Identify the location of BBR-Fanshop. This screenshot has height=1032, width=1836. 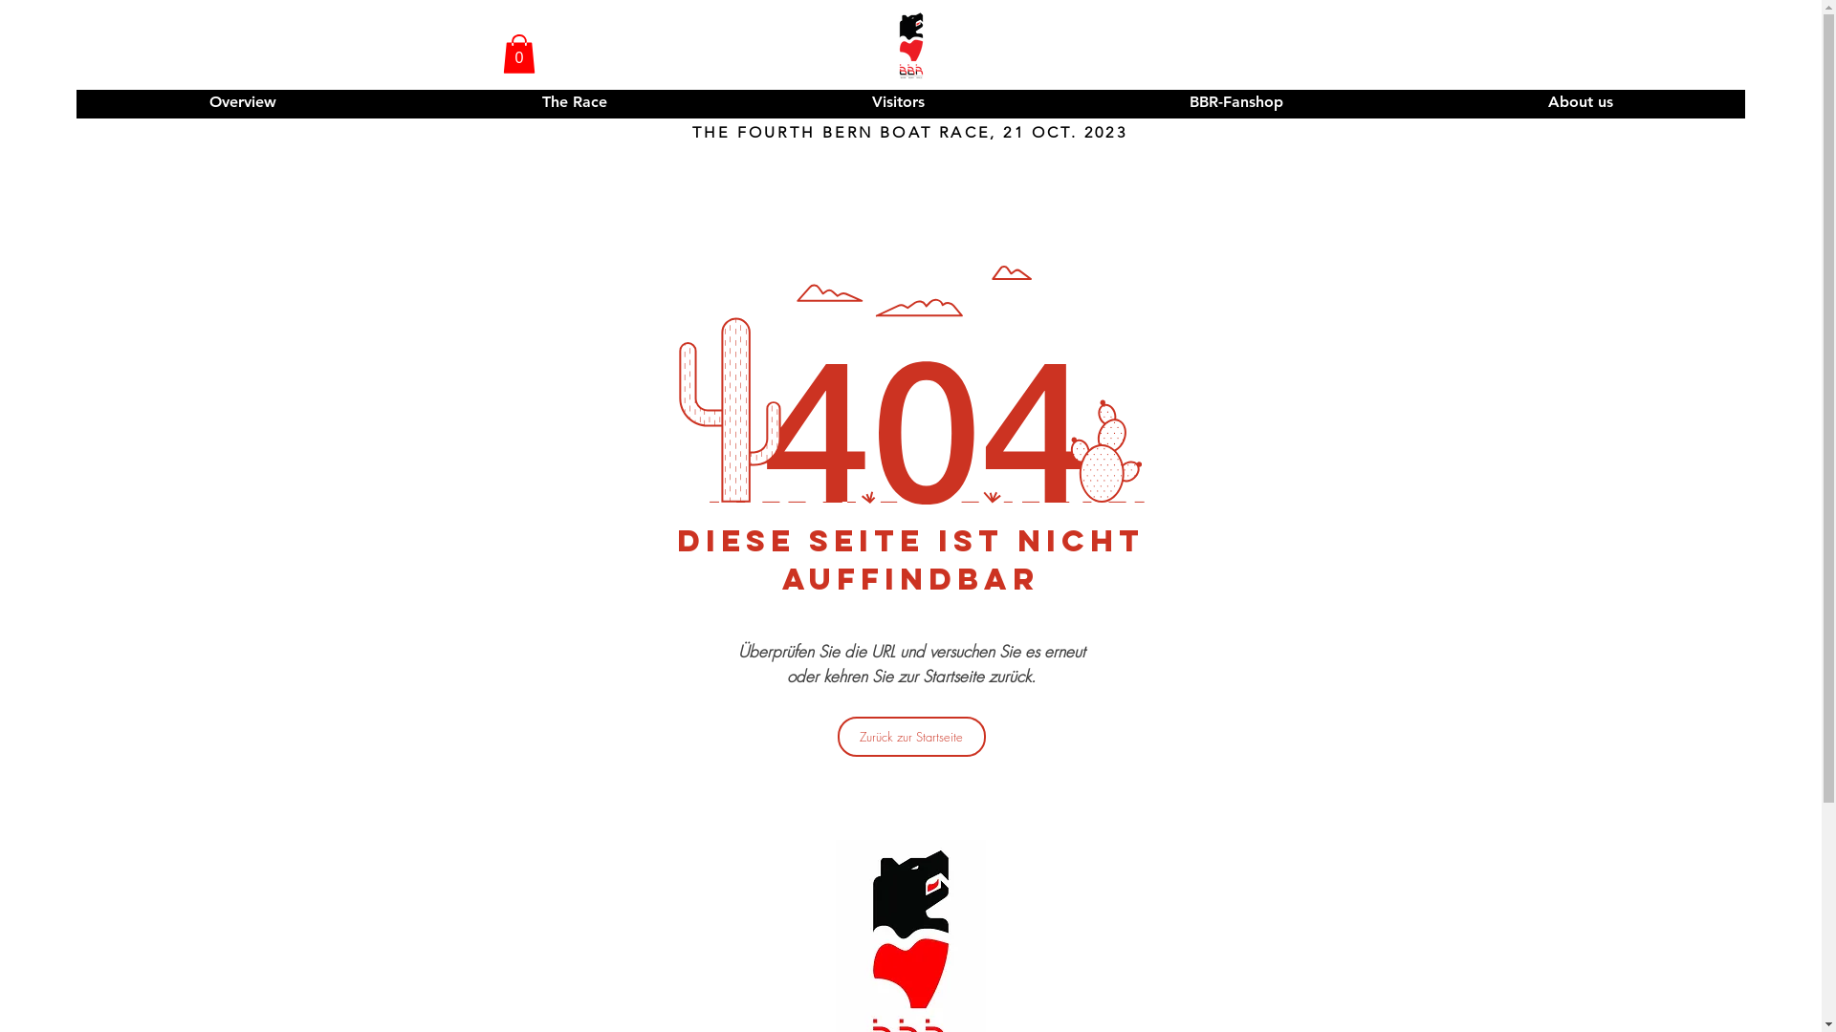
(1235, 102).